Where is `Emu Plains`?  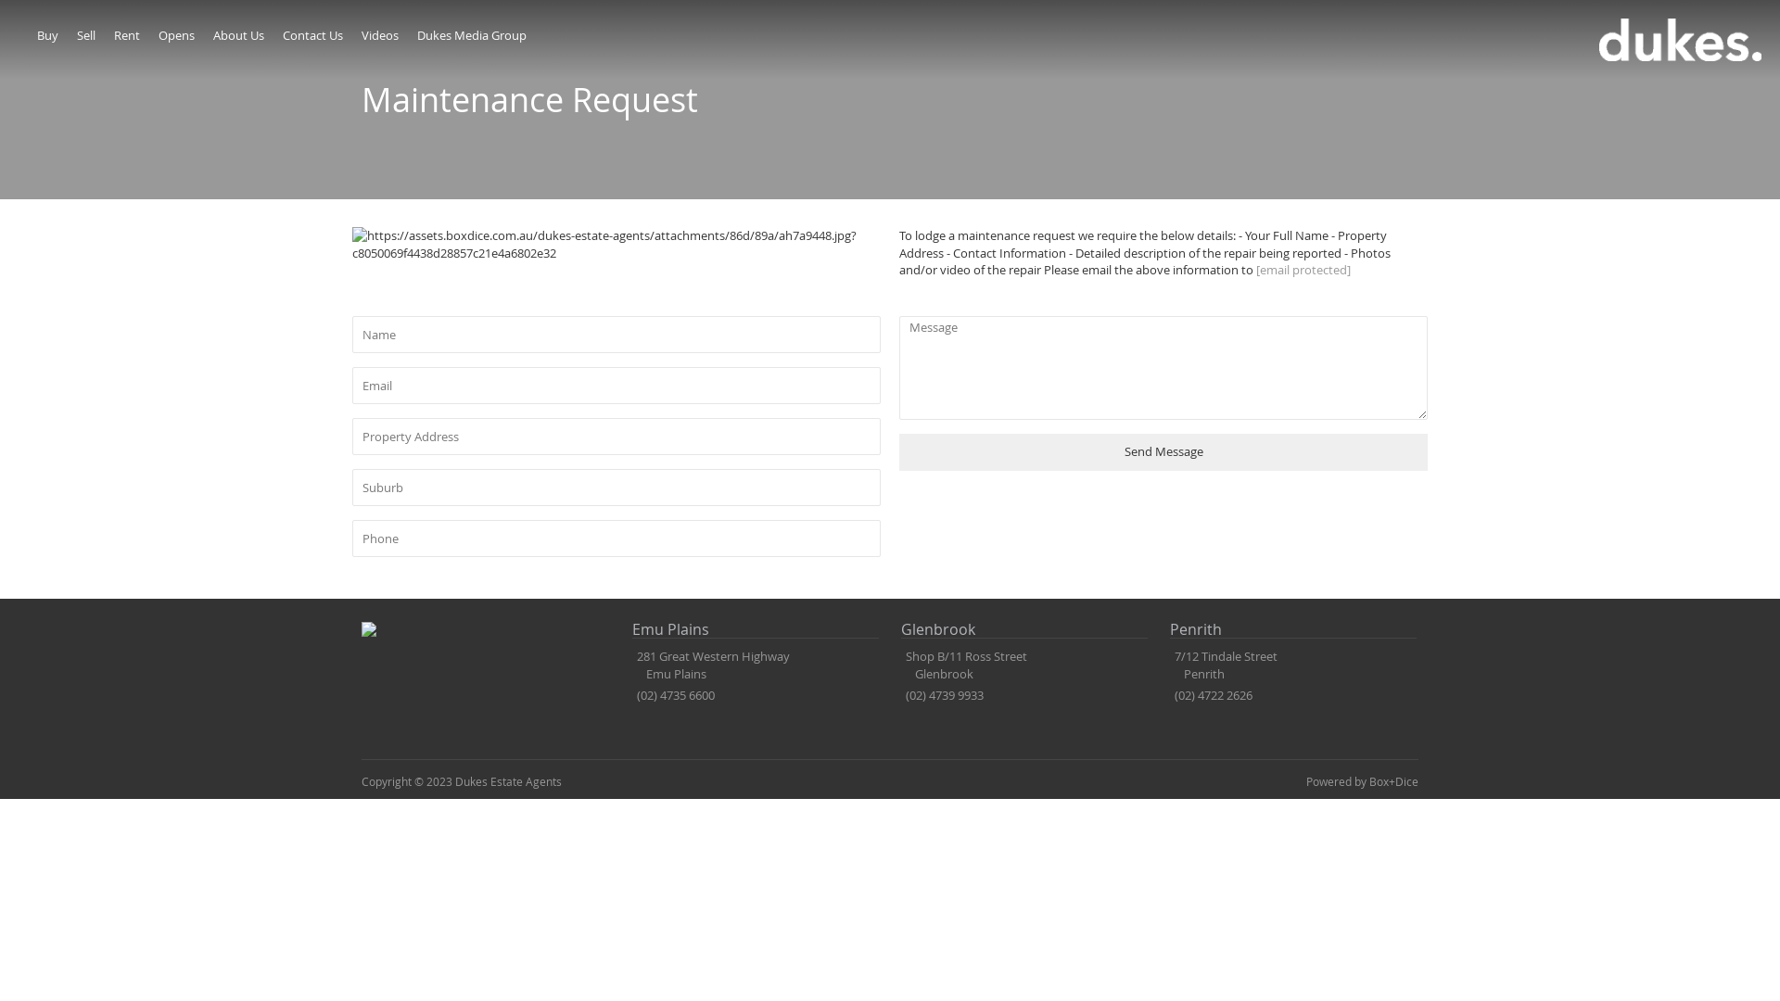 Emu Plains is located at coordinates (756, 630).